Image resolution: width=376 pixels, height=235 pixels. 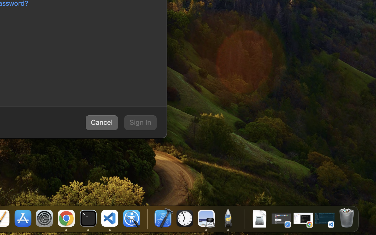 I want to click on 0.4285714328289032, so click(x=147, y=219).